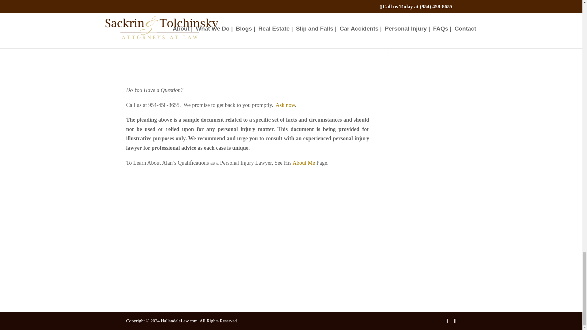  What do you see at coordinates (304, 163) in the screenshot?
I see `About Me` at bounding box center [304, 163].